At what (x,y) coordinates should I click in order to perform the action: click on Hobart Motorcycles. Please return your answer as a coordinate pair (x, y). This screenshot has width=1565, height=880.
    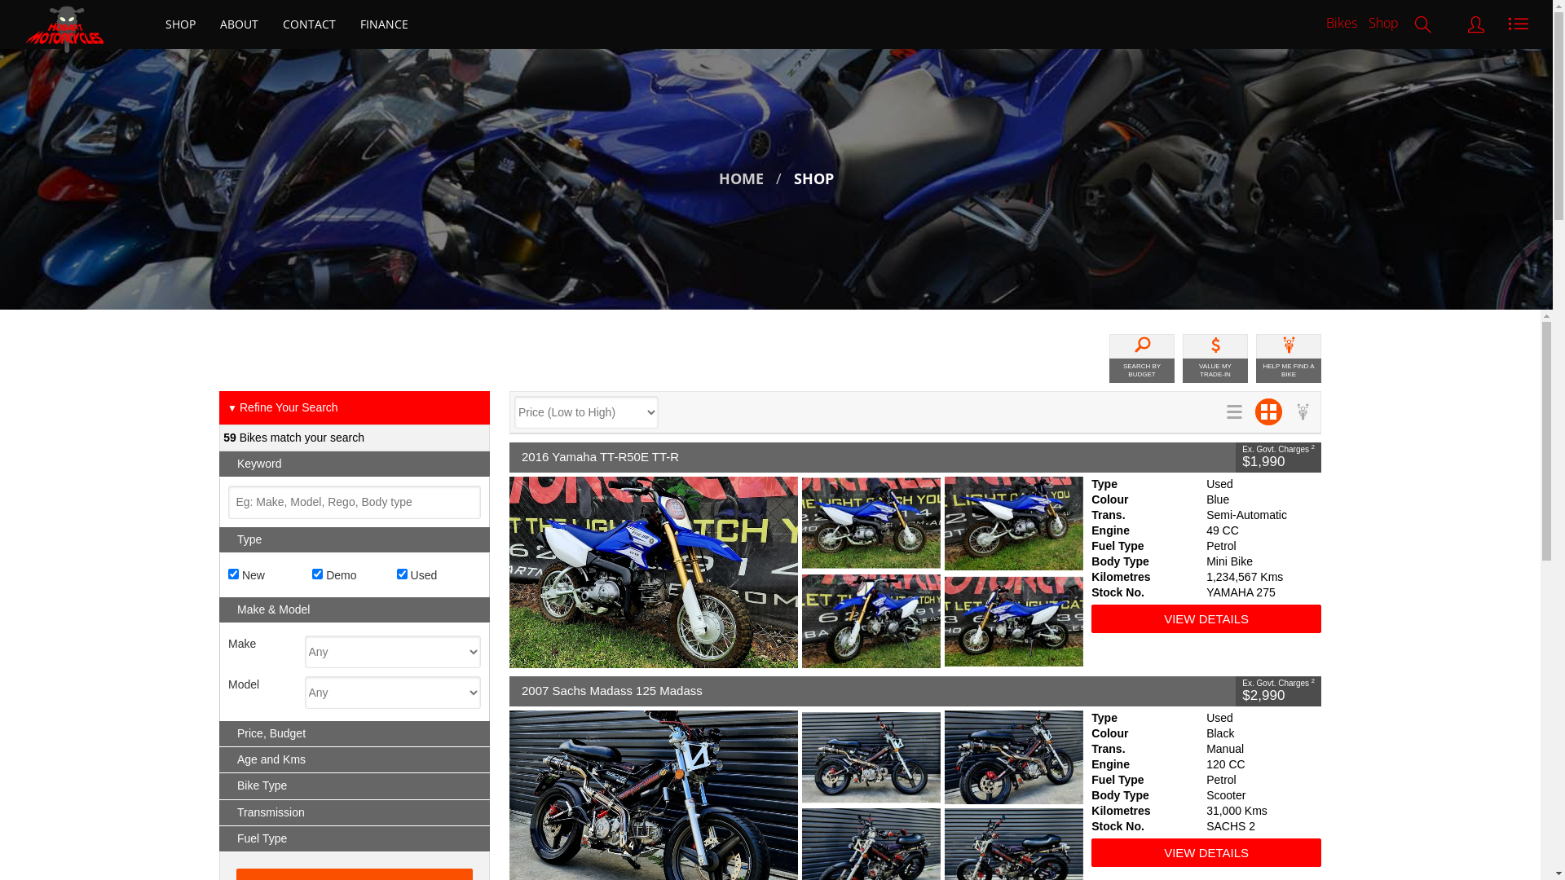
    Looking at the image, I should click on (64, 21).